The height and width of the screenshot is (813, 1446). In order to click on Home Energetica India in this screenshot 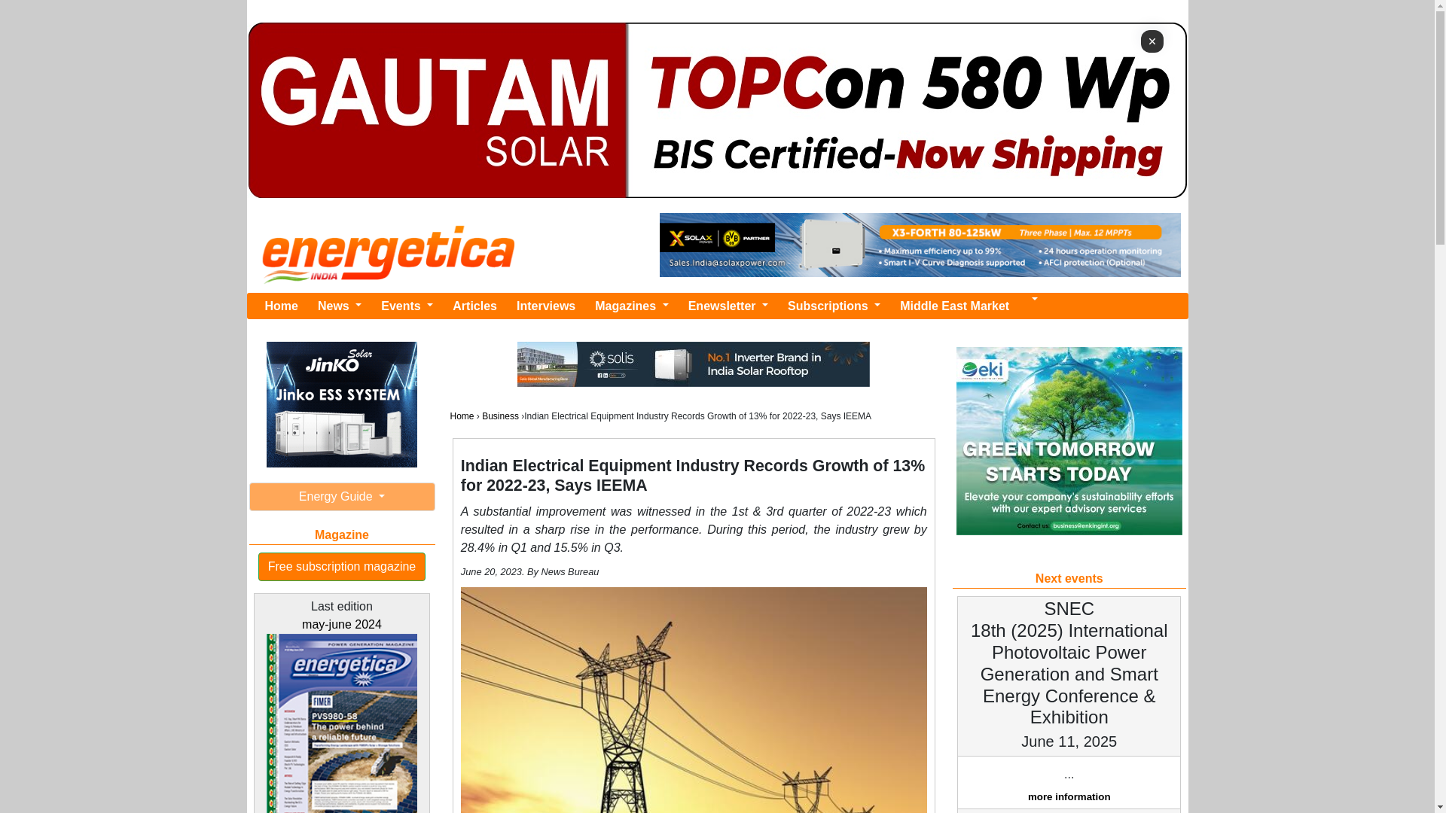, I will do `click(281, 305)`.